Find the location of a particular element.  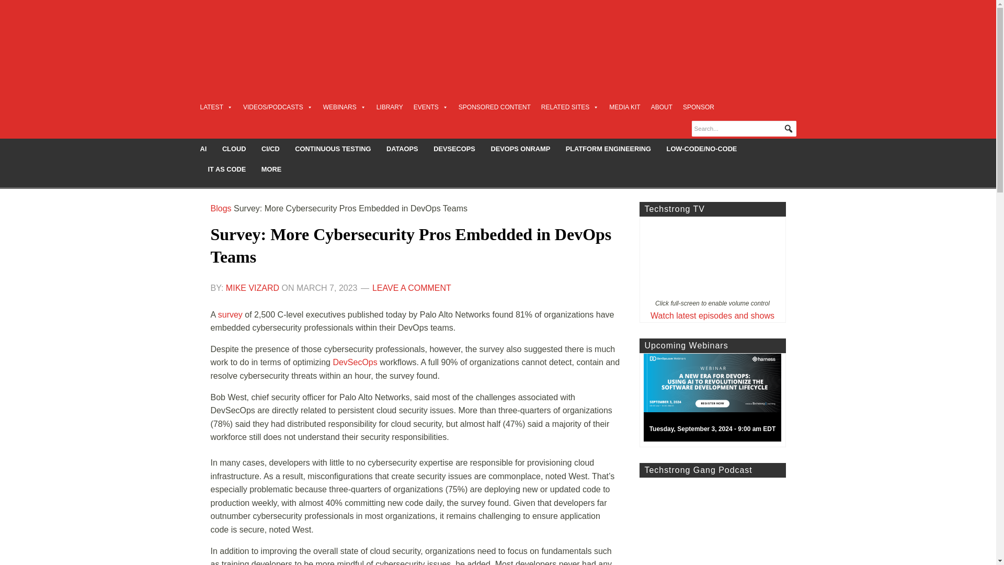

DEVOPS.COM is located at coordinates (286, 39).